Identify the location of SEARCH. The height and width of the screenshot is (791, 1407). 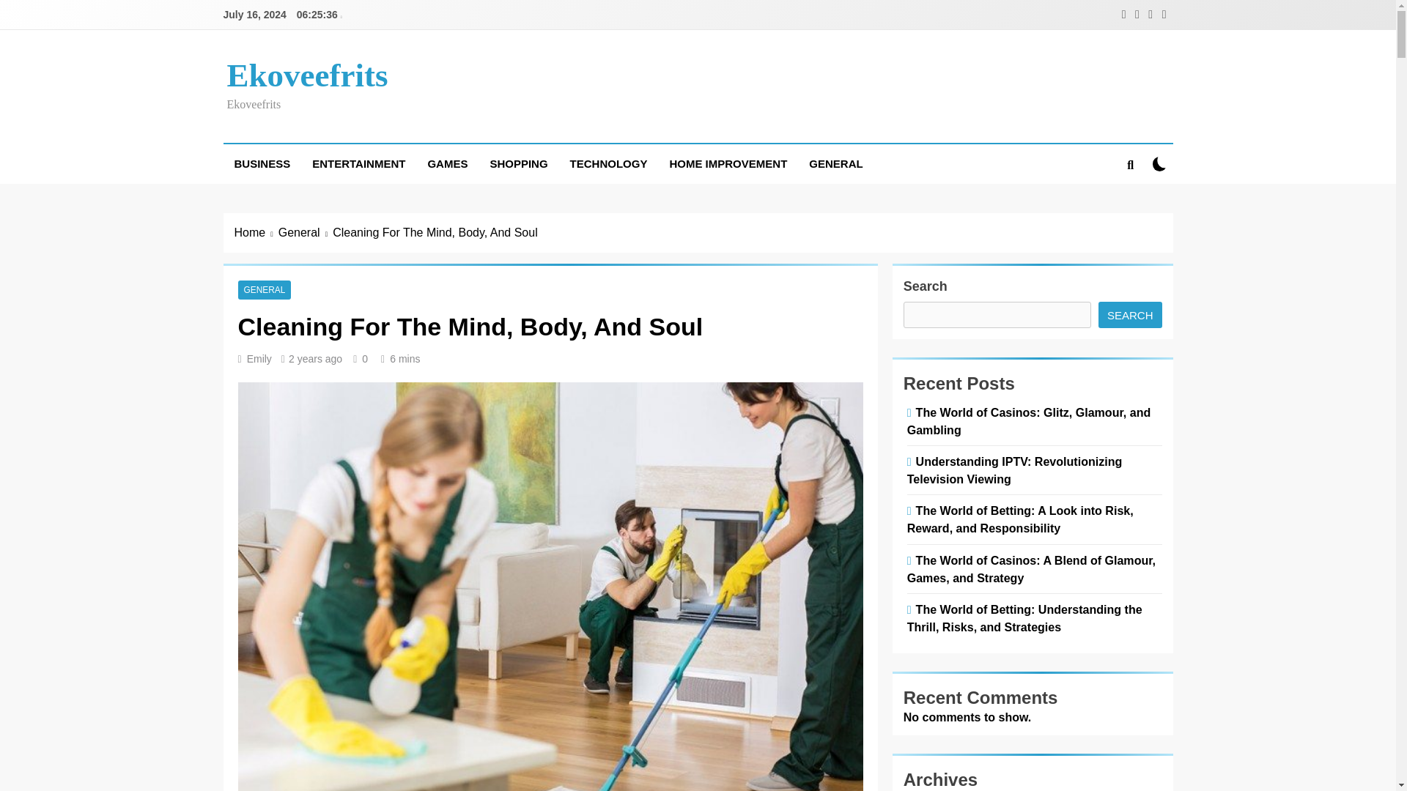
(1130, 315).